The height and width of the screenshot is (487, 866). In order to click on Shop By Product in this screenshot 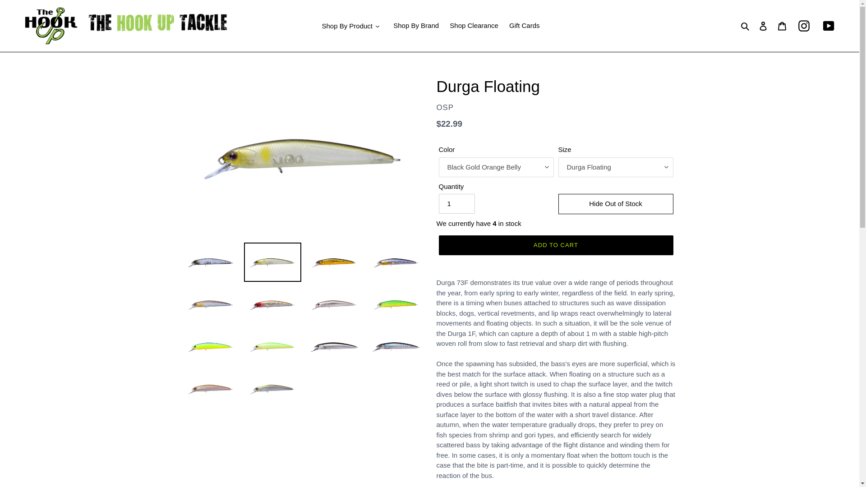, I will do `click(351, 26)`.